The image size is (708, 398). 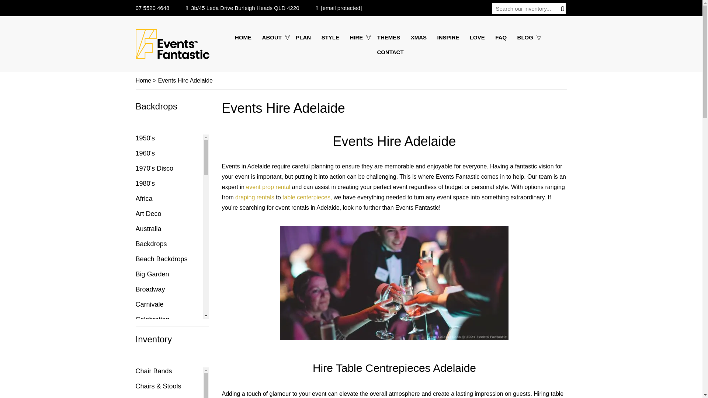 What do you see at coordinates (358, 38) in the screenshot?
I see `HIRE` at bounding box center [358, 38].